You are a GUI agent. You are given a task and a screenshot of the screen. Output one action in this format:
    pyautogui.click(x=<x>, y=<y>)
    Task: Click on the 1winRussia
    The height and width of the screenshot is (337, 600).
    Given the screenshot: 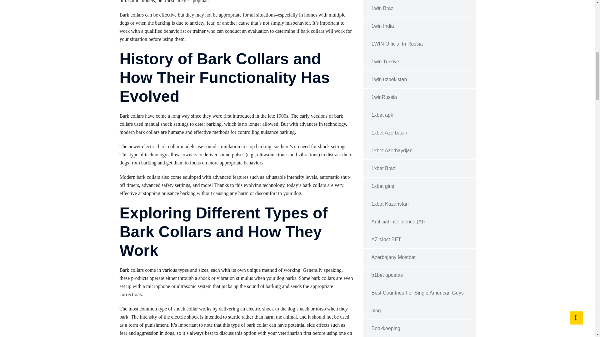 What is the action you would take?
    pyautogui.click(x=419, y=97)
    